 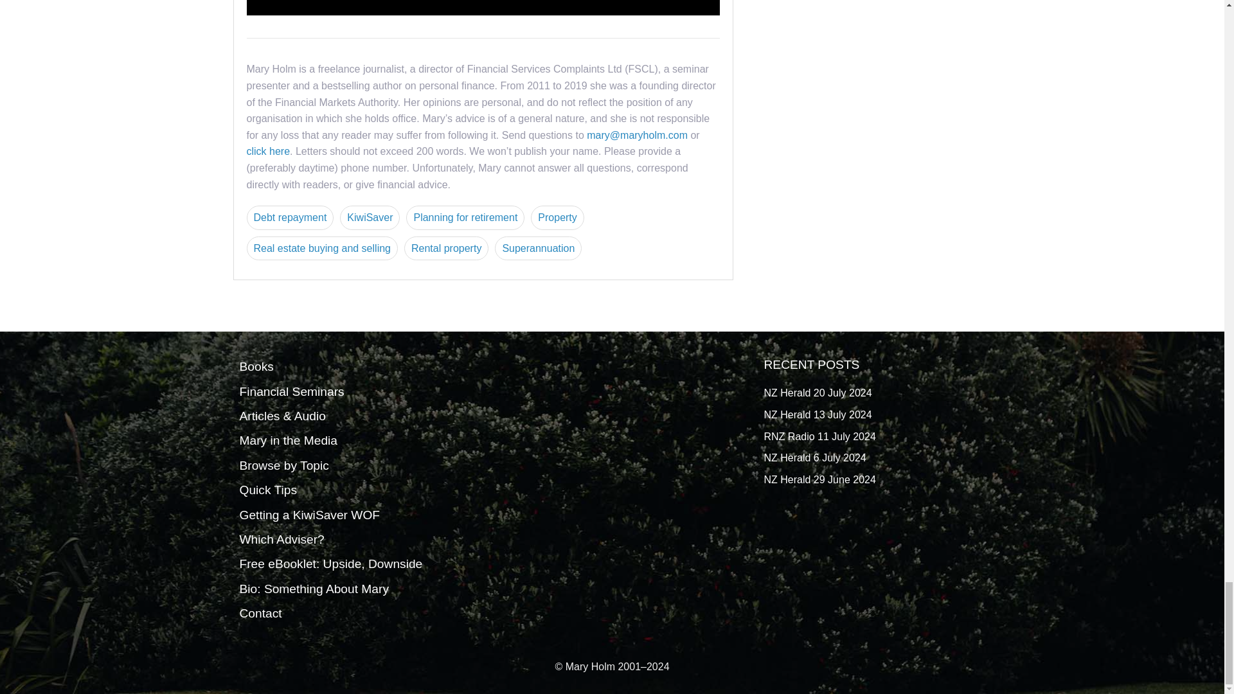 I want to click on Superannuation, so click(x=537, y=249).